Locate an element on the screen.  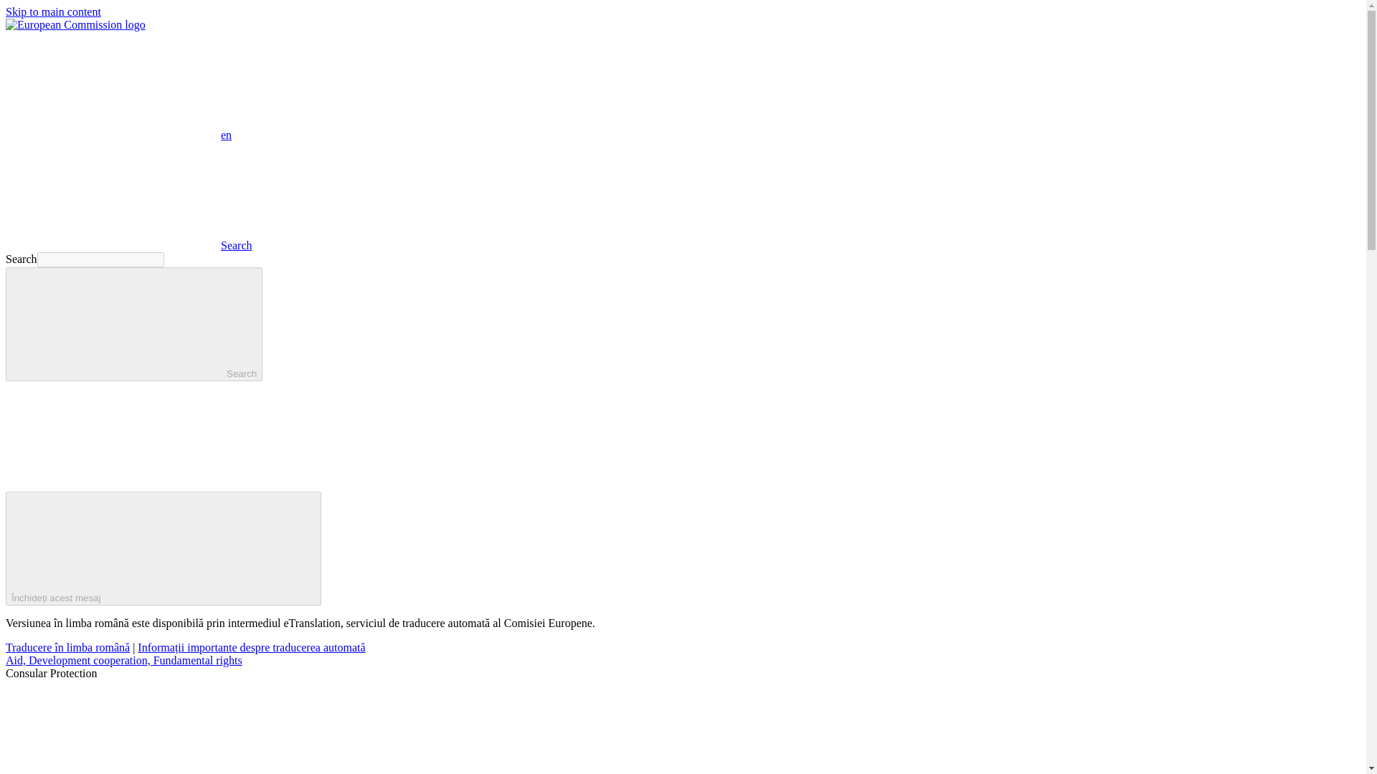
Skip to main content is located at coordinates (53, 11).